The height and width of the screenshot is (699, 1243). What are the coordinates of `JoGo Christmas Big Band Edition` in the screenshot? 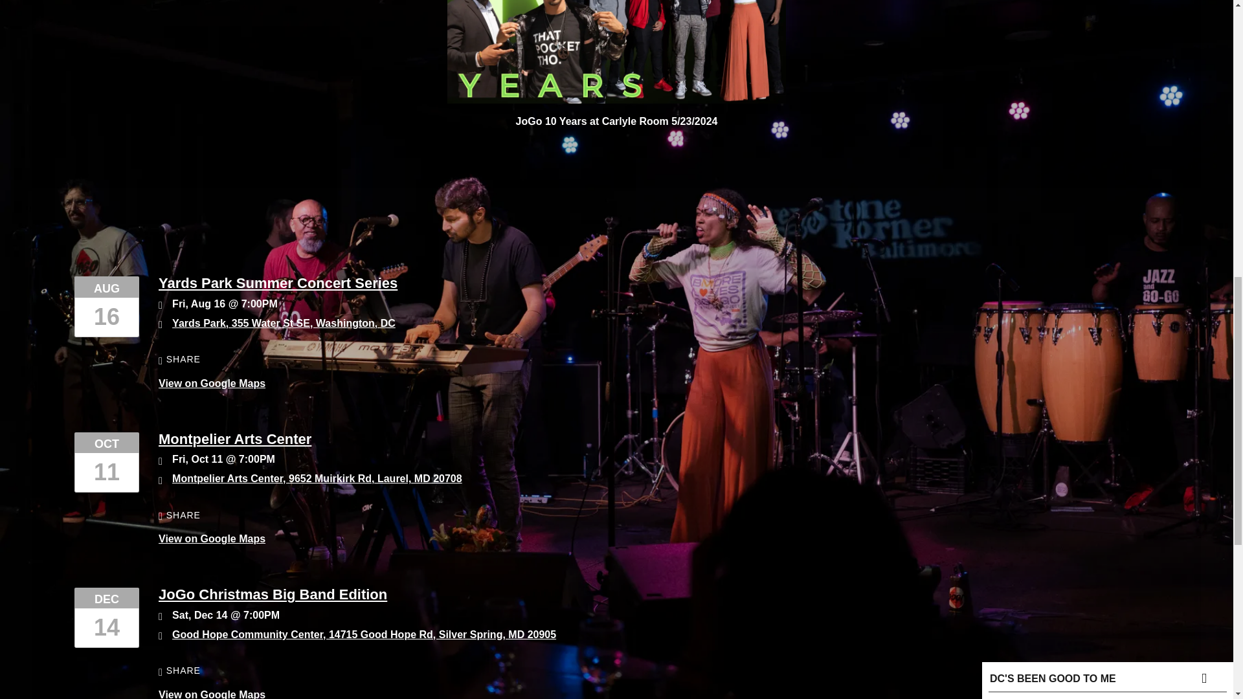 It's located at (273, 594).